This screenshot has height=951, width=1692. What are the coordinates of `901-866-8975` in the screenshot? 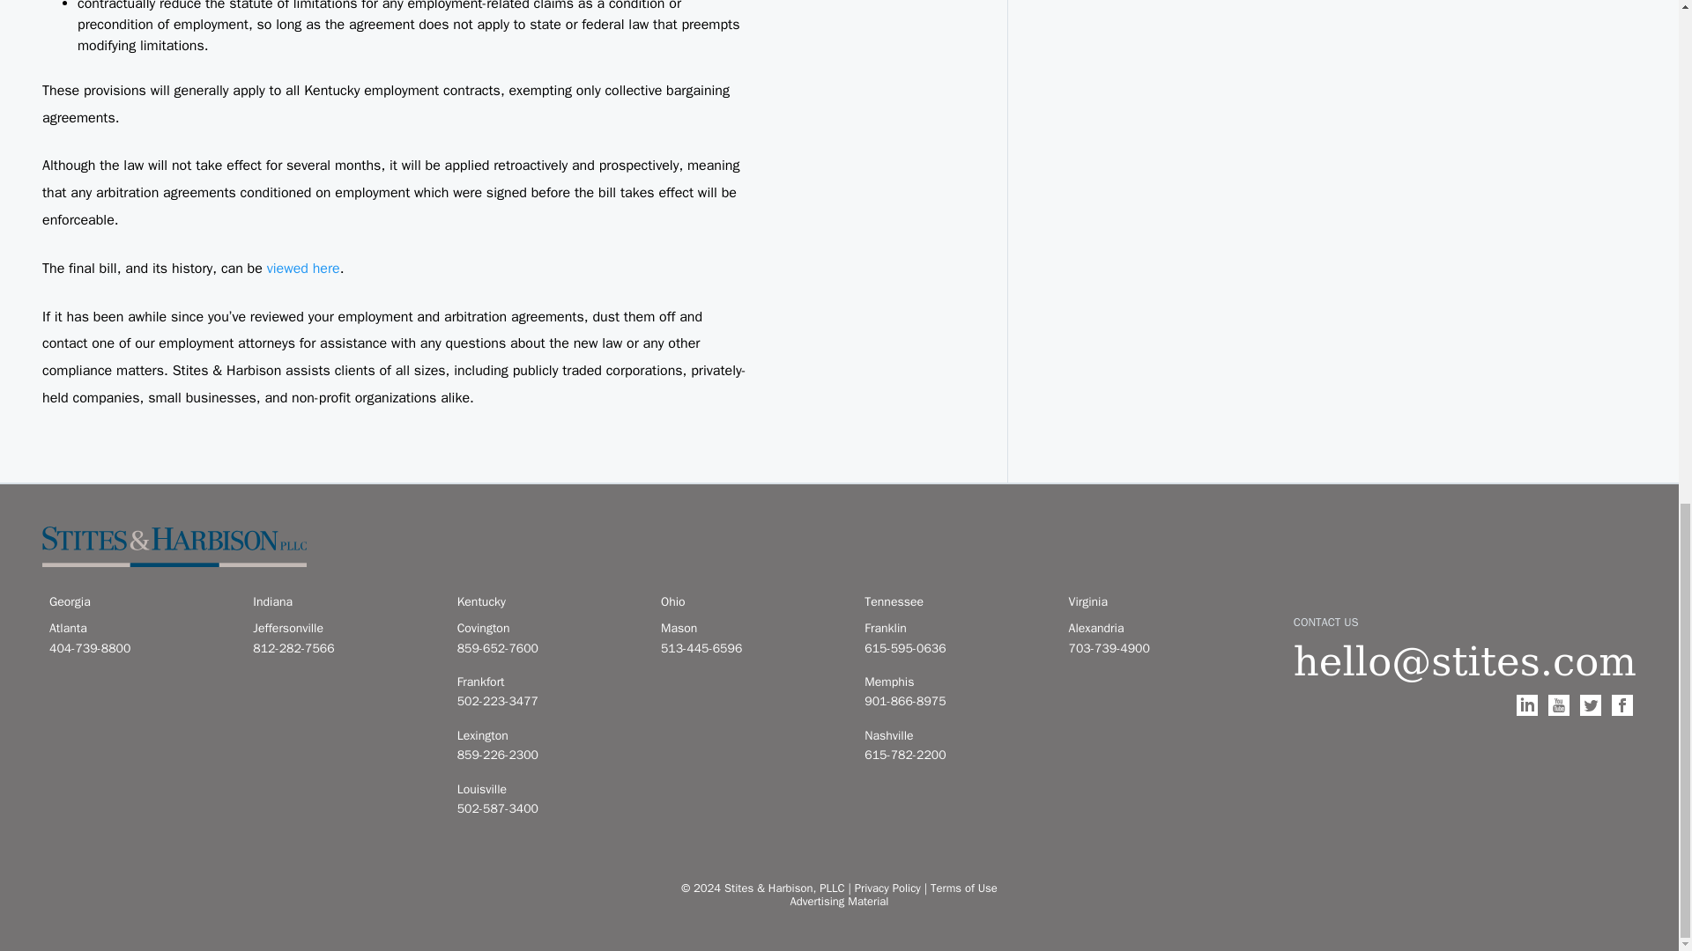 It's located at (955, 701).